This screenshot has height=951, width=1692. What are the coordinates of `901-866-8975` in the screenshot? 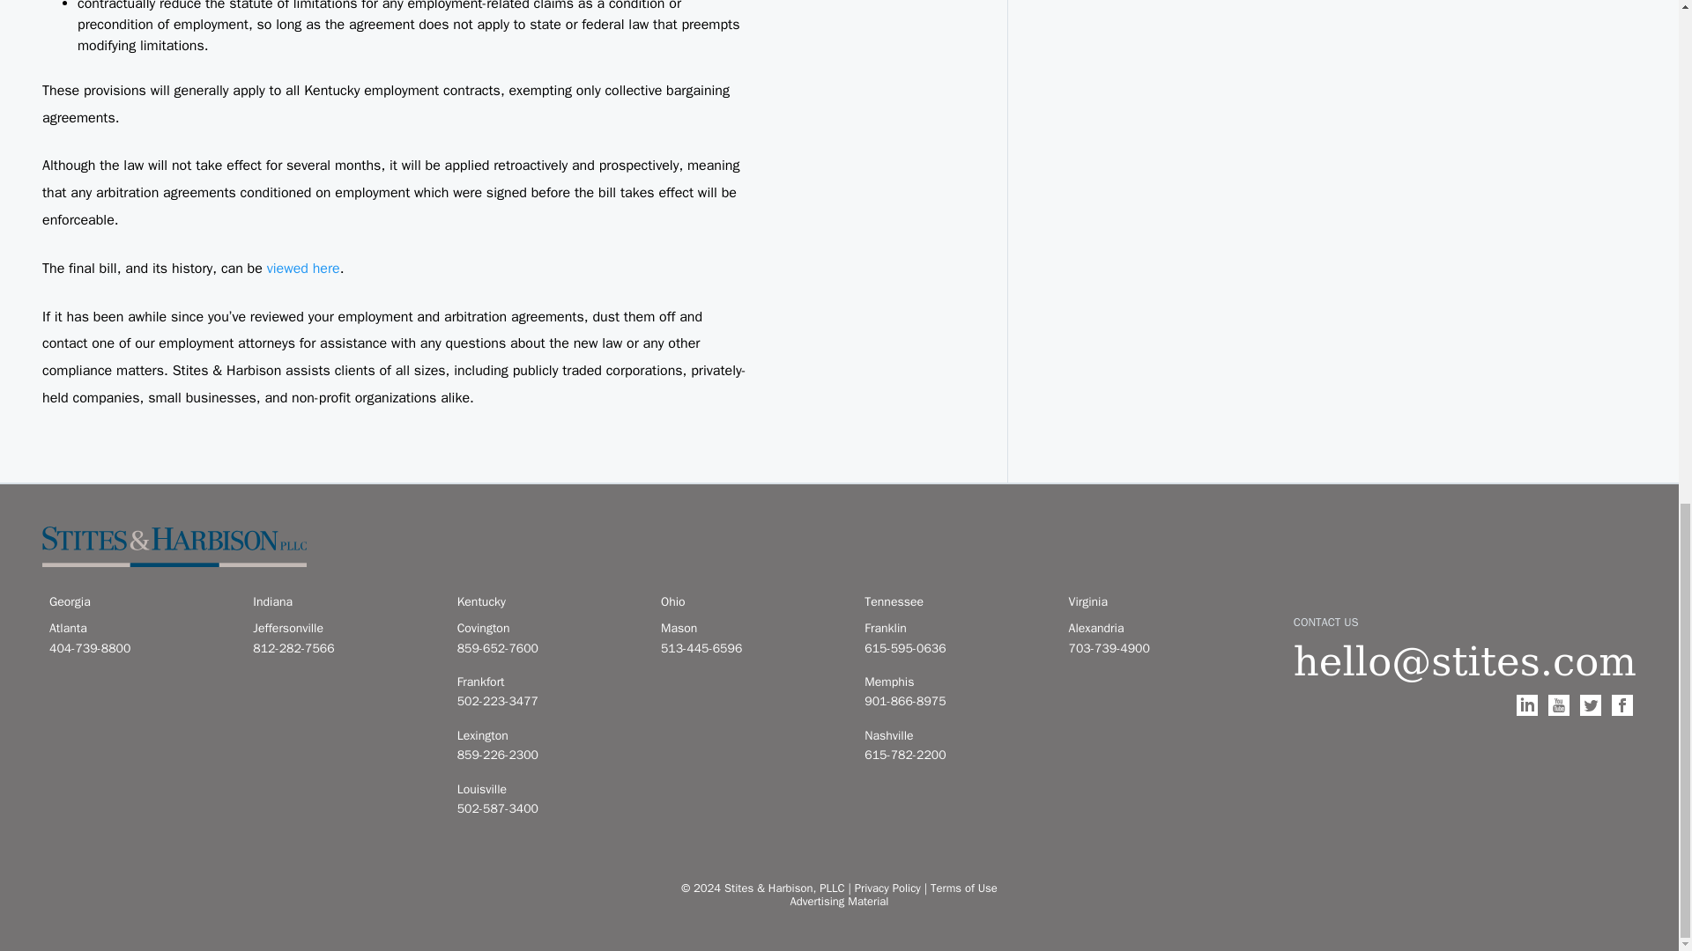 It's located at (955, 701).